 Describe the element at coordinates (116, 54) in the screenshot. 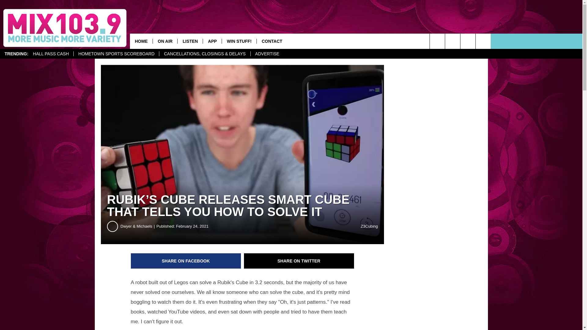

I see `HOMETOWN SPORTS SCOREBOARD` at that location.